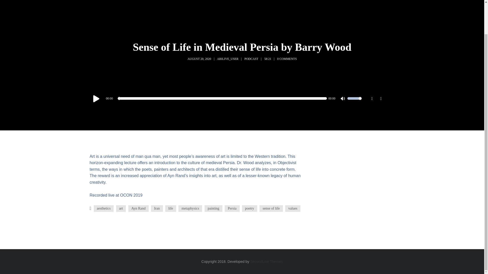  Describe the element at coordinates (213, 208) in the screenshot. I see `painting` at that location.